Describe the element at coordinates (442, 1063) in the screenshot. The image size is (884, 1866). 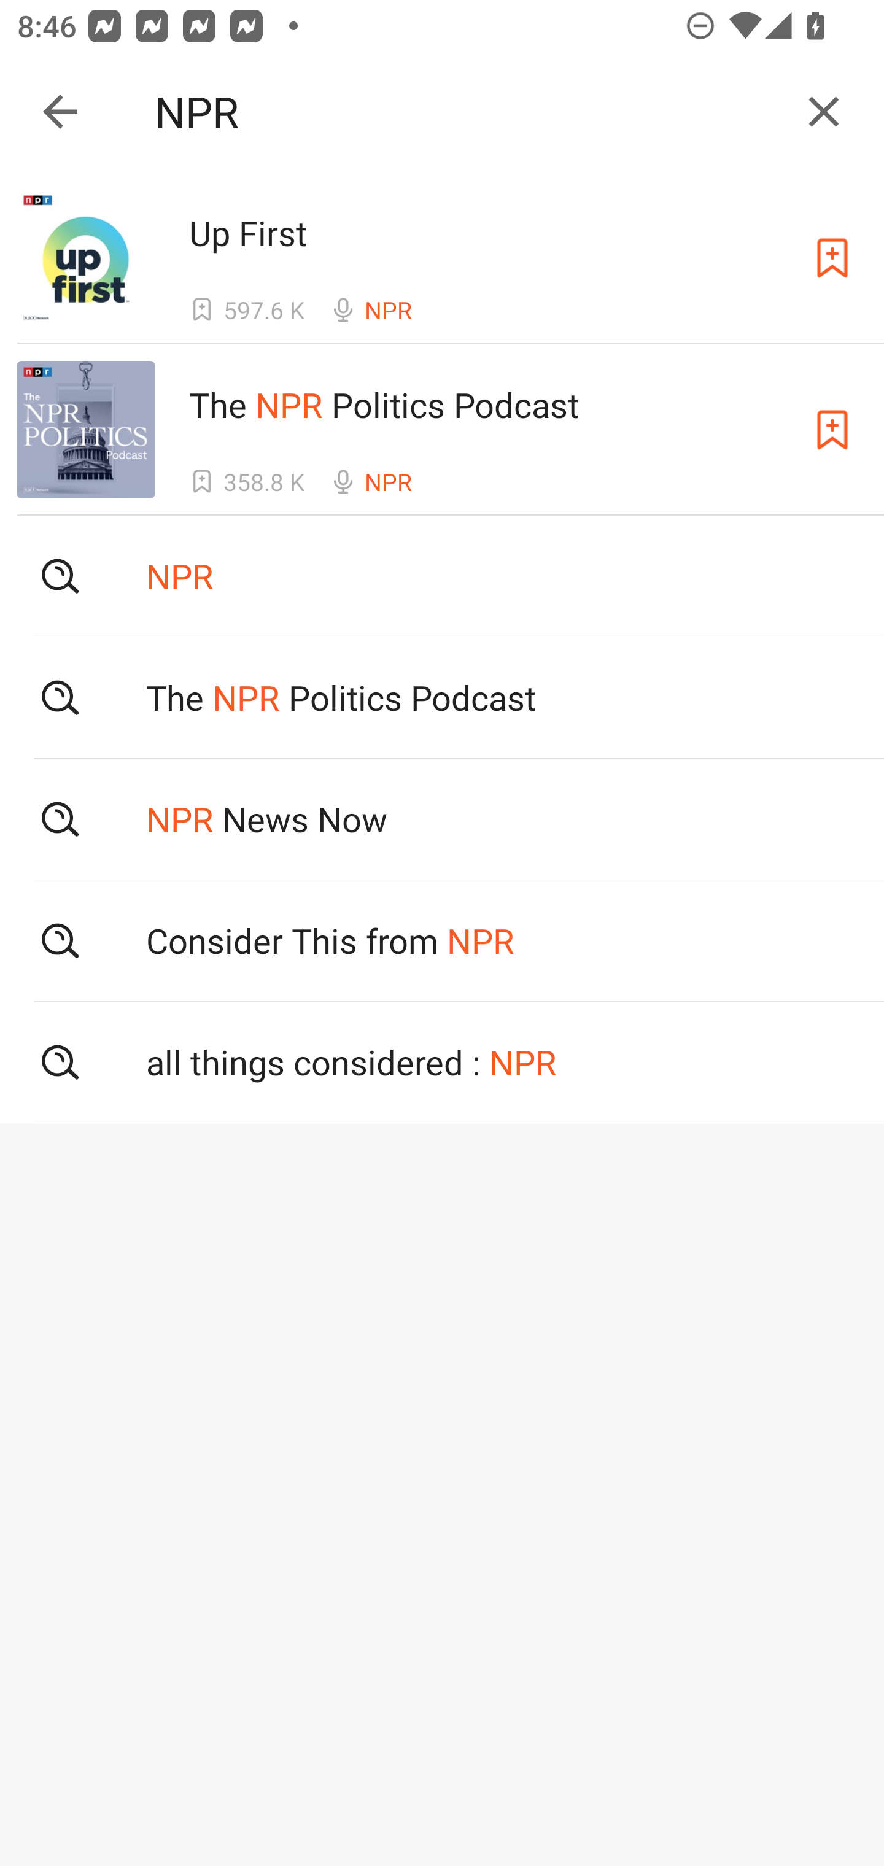
I see ` all things considered : NPR` at that location.